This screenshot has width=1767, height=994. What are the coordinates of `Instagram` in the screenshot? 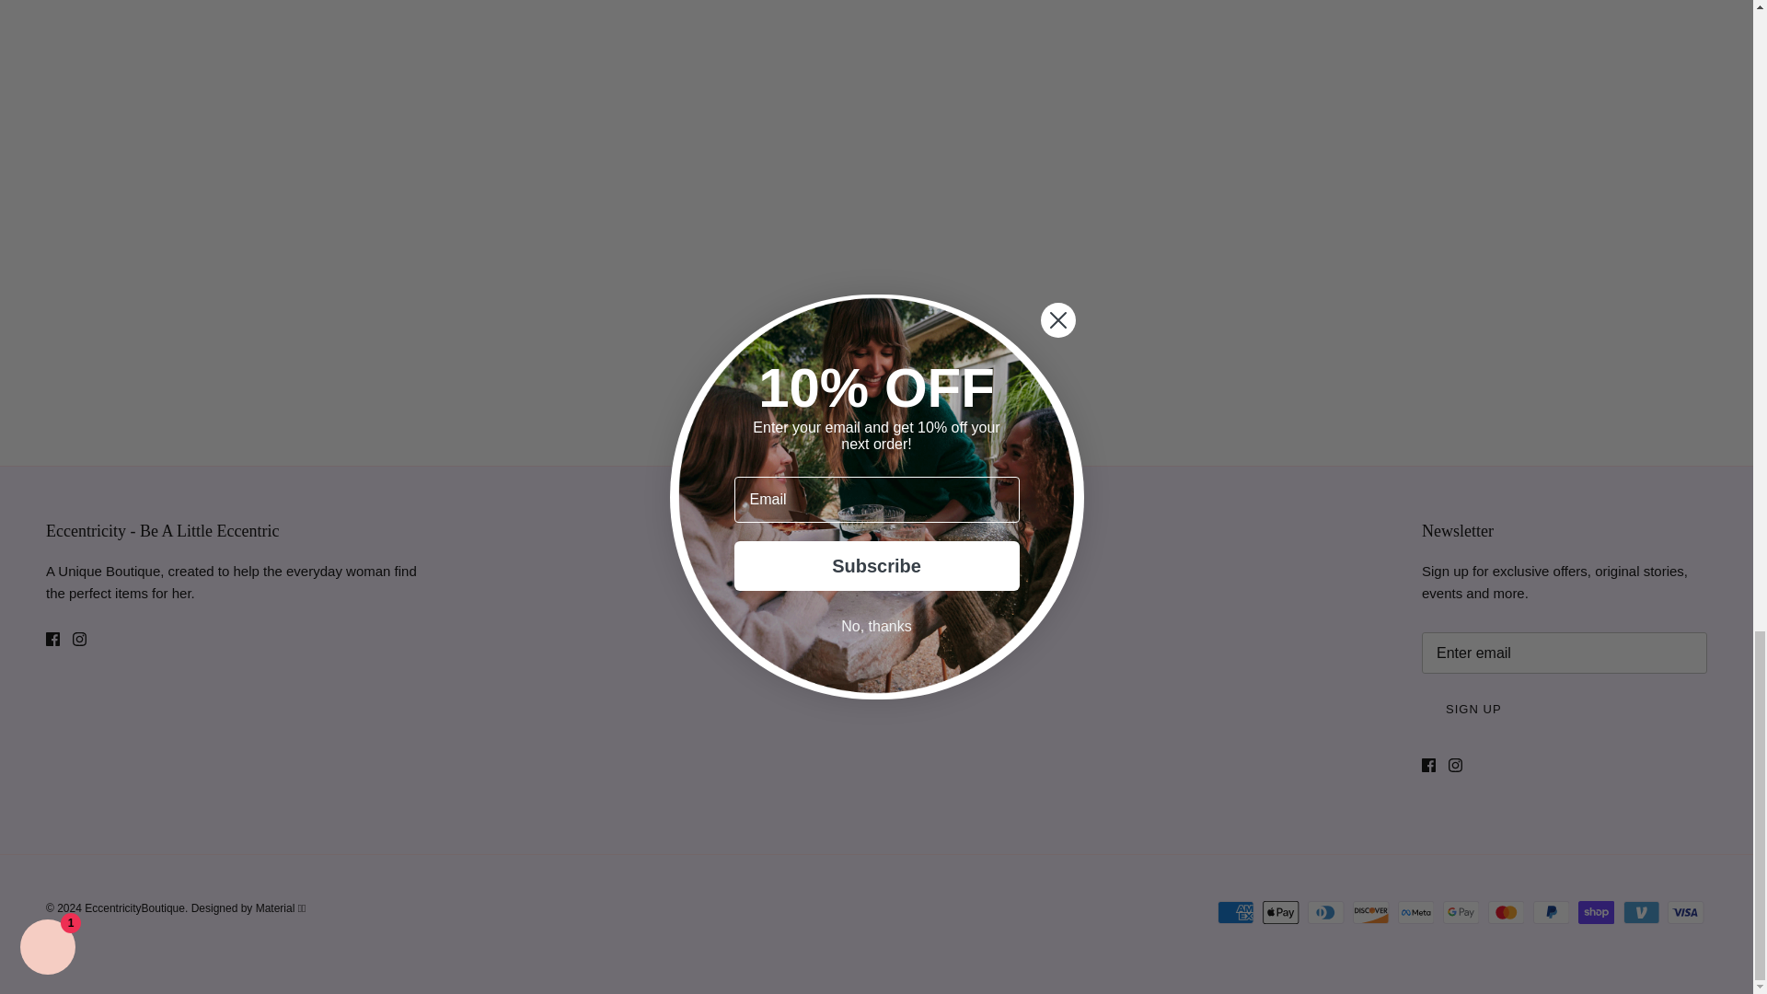 It's located at (1456, 766).